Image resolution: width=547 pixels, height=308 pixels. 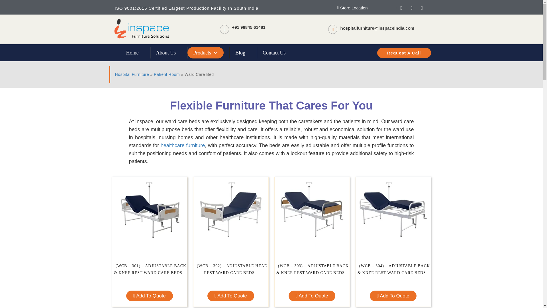 I want to click on Store Location, so click(x=321, y=8).